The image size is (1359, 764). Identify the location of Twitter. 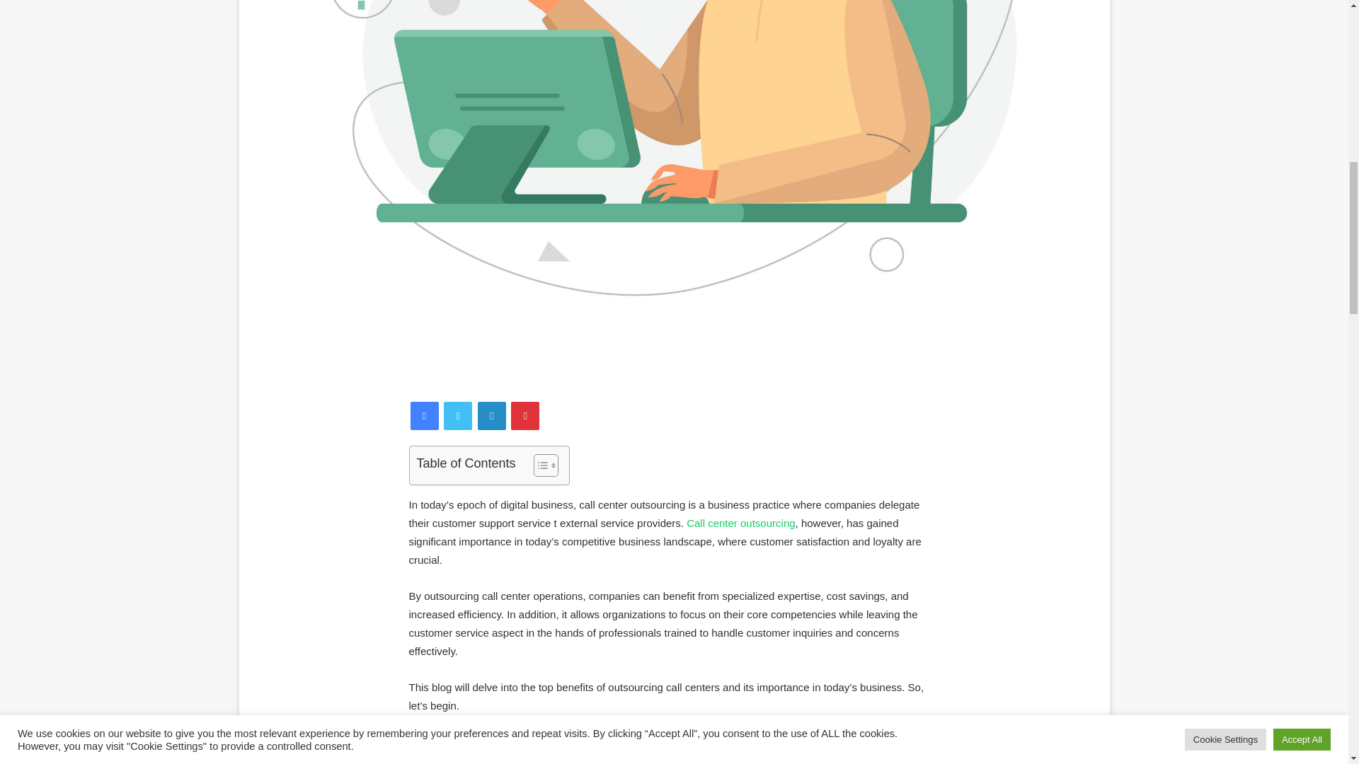
(457, 416).